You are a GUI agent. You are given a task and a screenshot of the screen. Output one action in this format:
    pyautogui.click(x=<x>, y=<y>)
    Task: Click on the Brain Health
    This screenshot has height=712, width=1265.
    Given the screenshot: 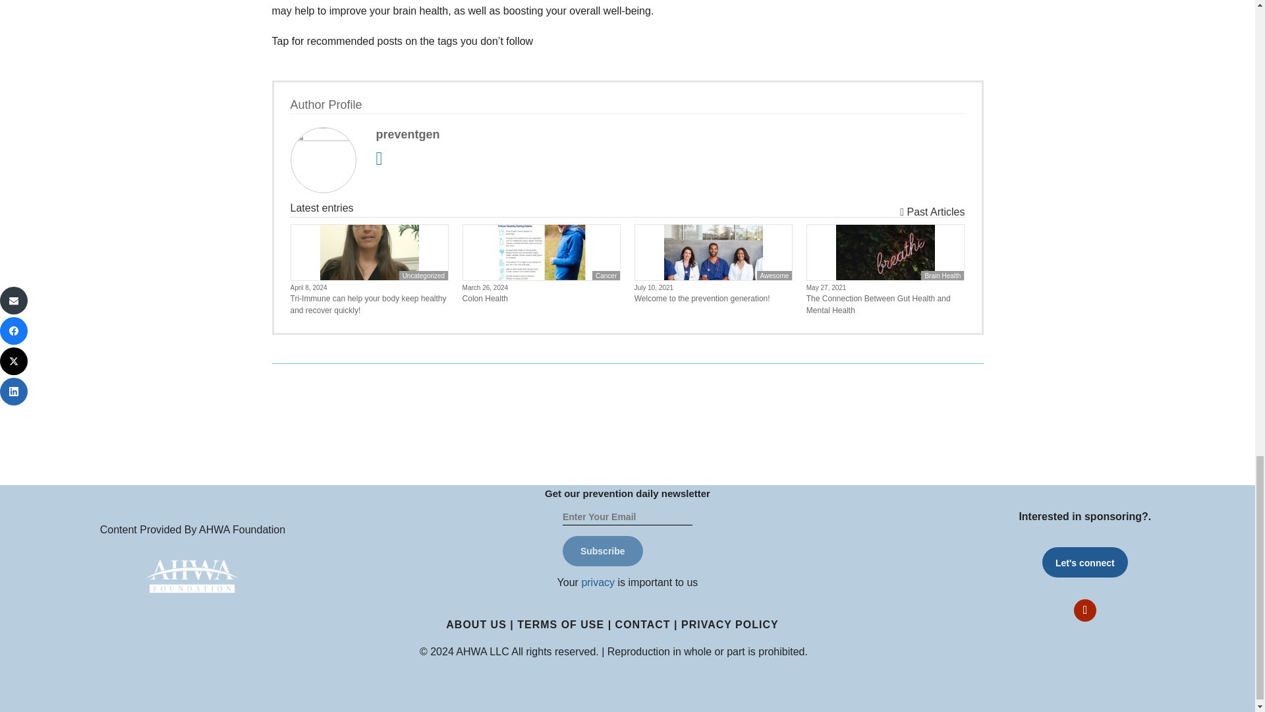 What is the action you would take?
    pyautogui.click(x=942, y=276)
    